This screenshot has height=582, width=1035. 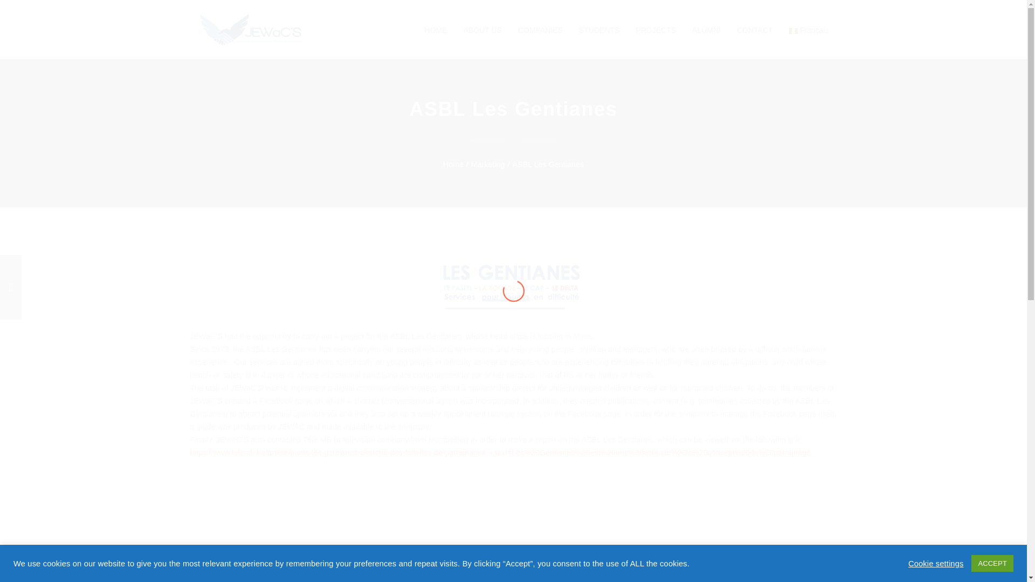 What do you see at coordinates (655, 30) in the screenshot?
I see `PROJECTS` at bounding box center [655, 30].